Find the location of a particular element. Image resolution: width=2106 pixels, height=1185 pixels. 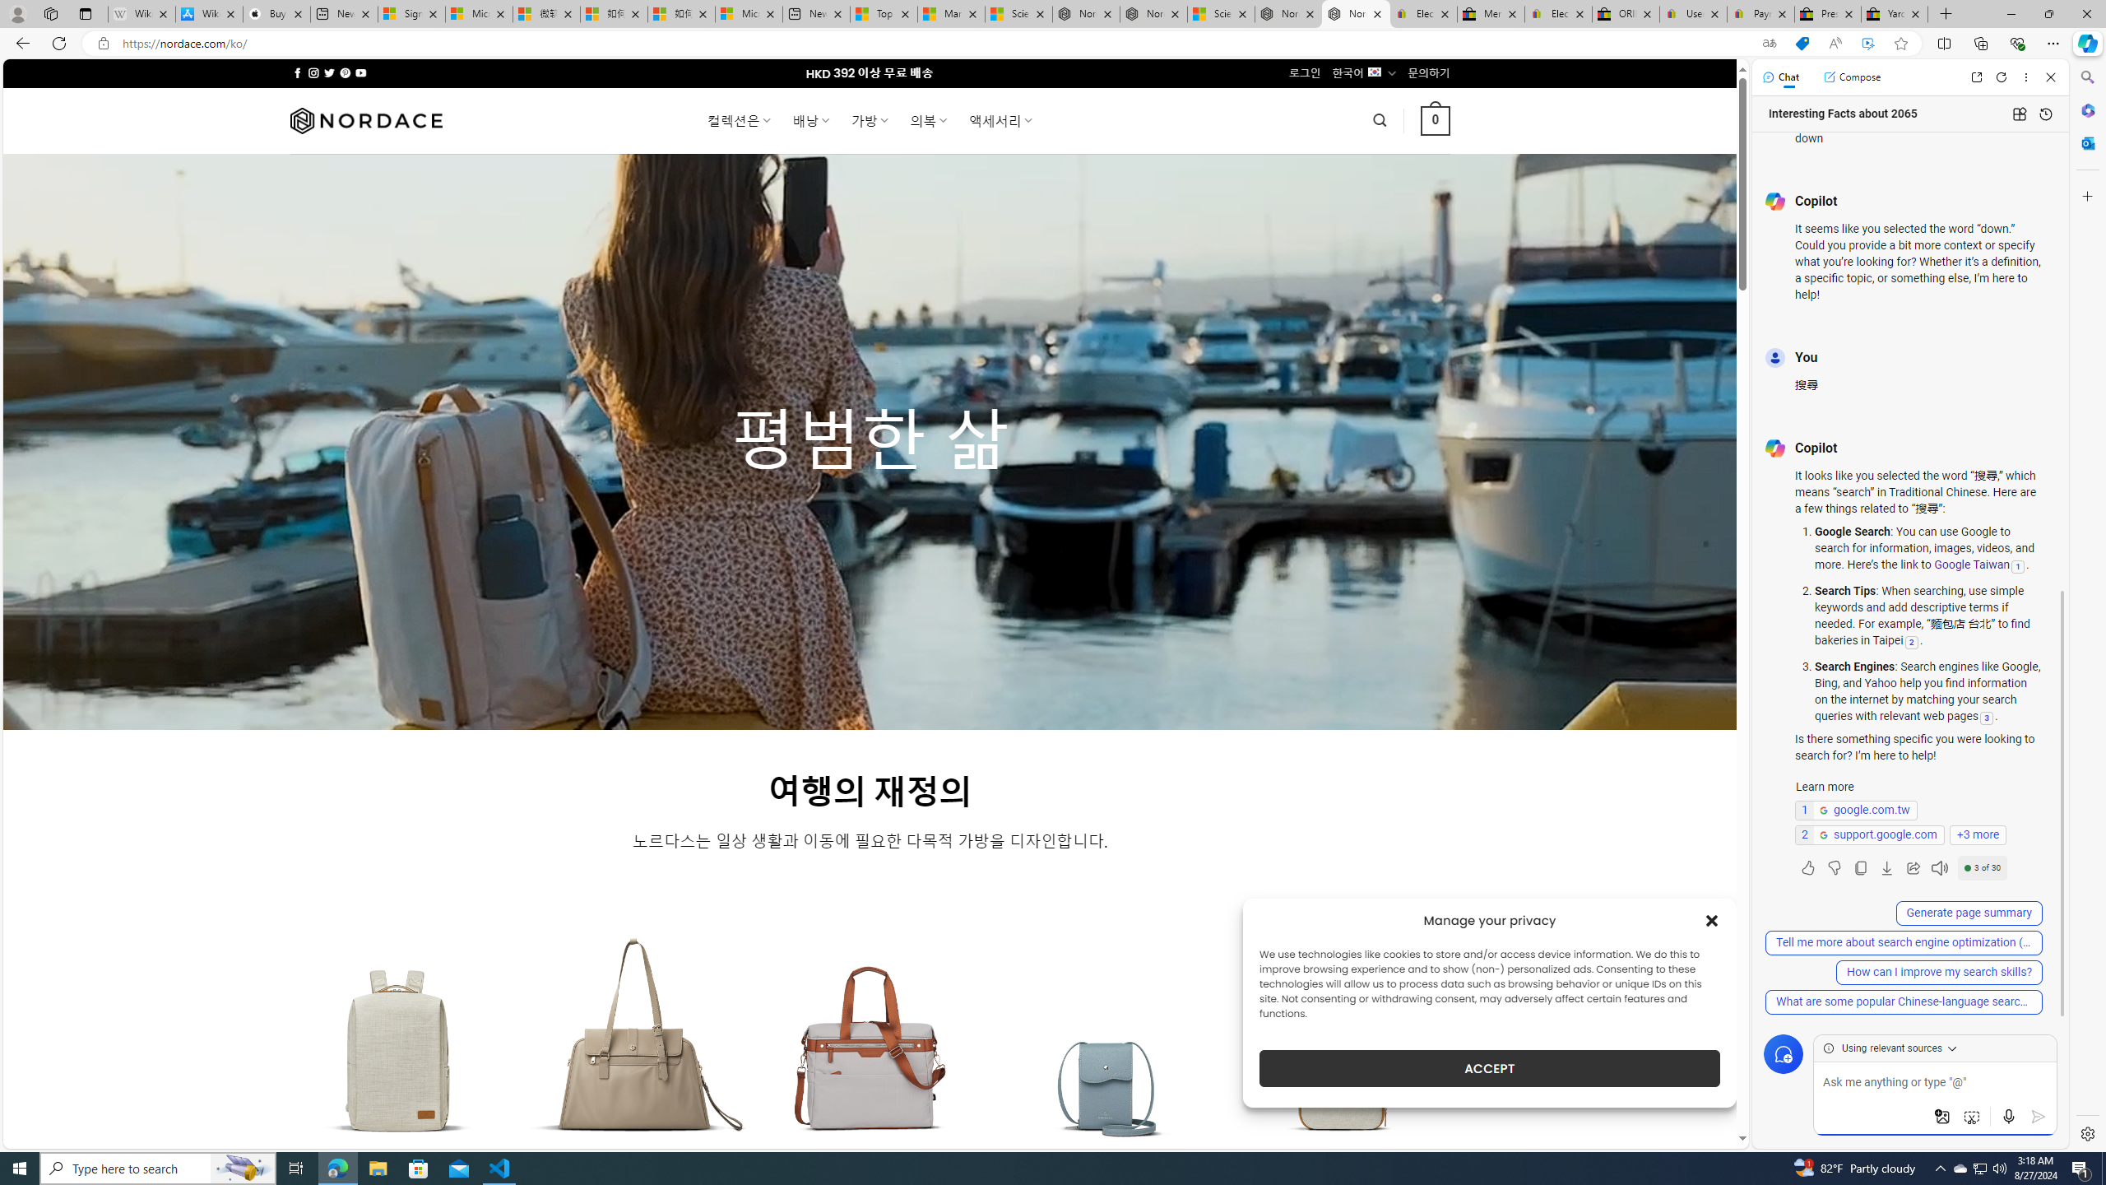

Open link in new tab is located at coordinates (1976, 77).